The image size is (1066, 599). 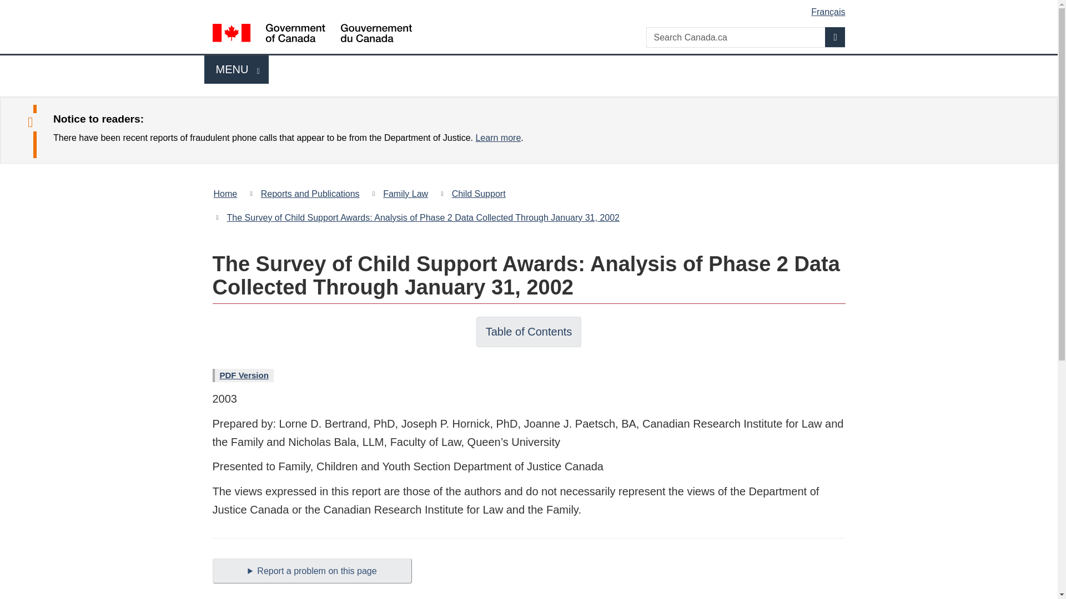 I want to click on Search, so click(x=835, y=37).